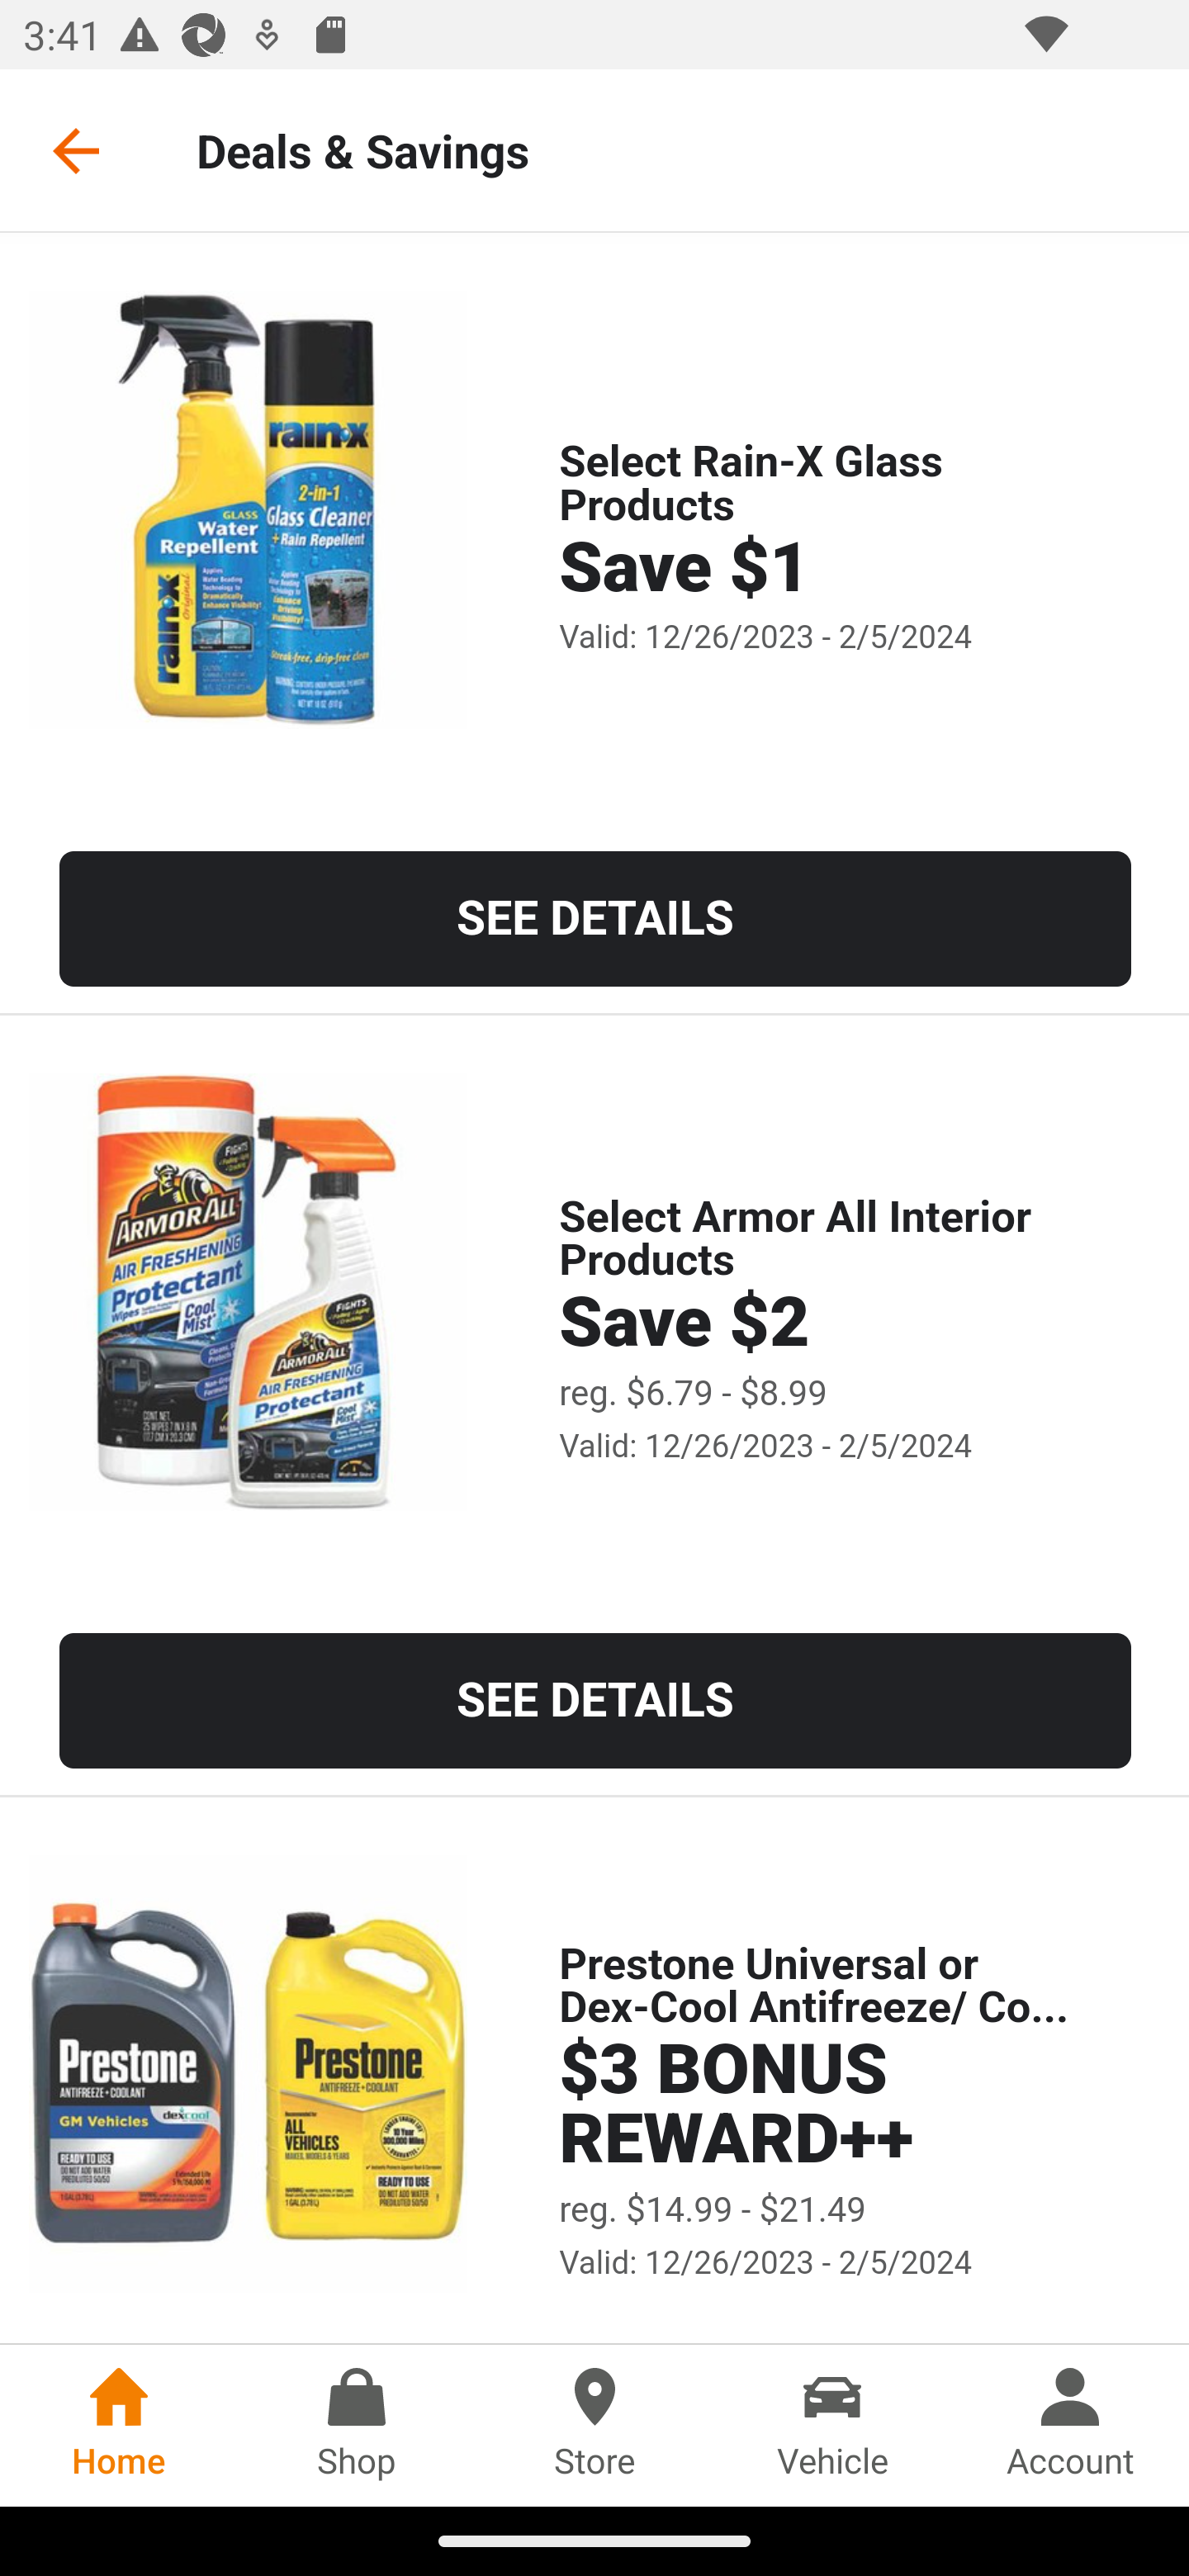 Image resolution: width=1189 pixels, height=2576 pixels. I want to click on Go back, so click(75, 150).